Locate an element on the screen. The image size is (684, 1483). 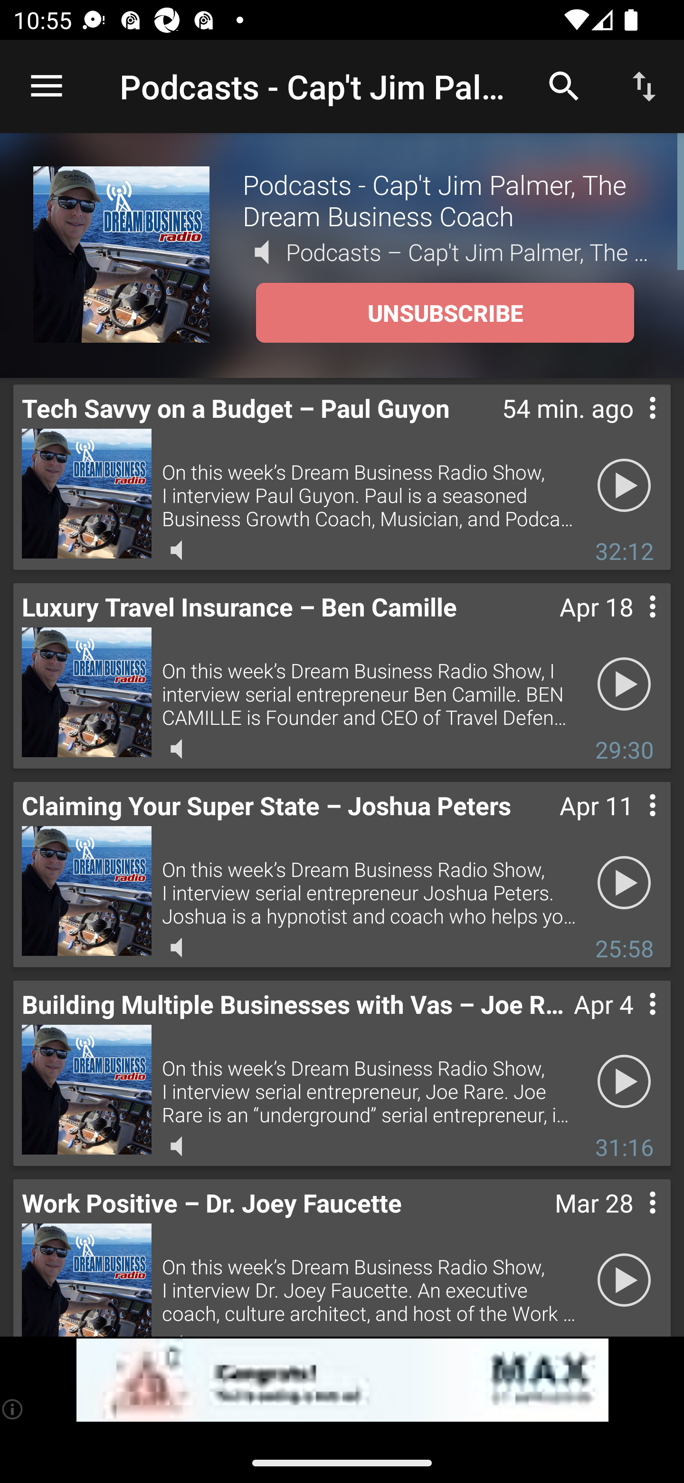
(i) is located at coordinates (13, 1409).